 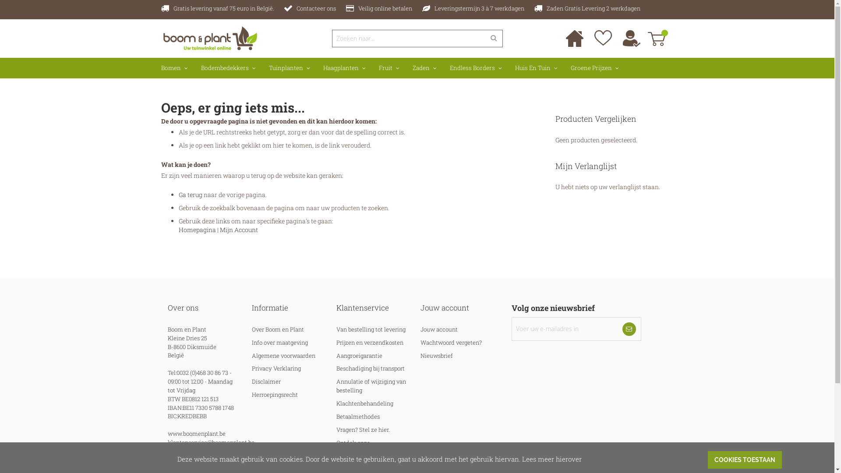 What do you see at coordinates (278, 329) in the screenshot?
I see `Over Boom en Plant` at bounding box center [278, 329].